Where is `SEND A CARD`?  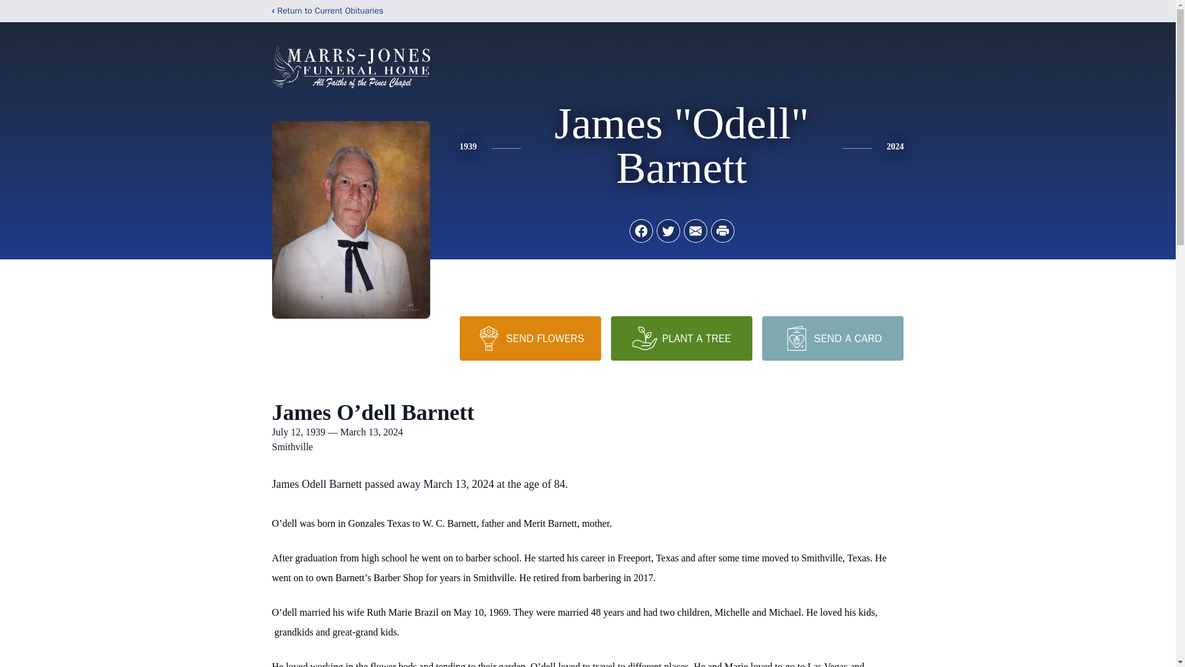
SEND A CARD is located at coordinates (832, 338).